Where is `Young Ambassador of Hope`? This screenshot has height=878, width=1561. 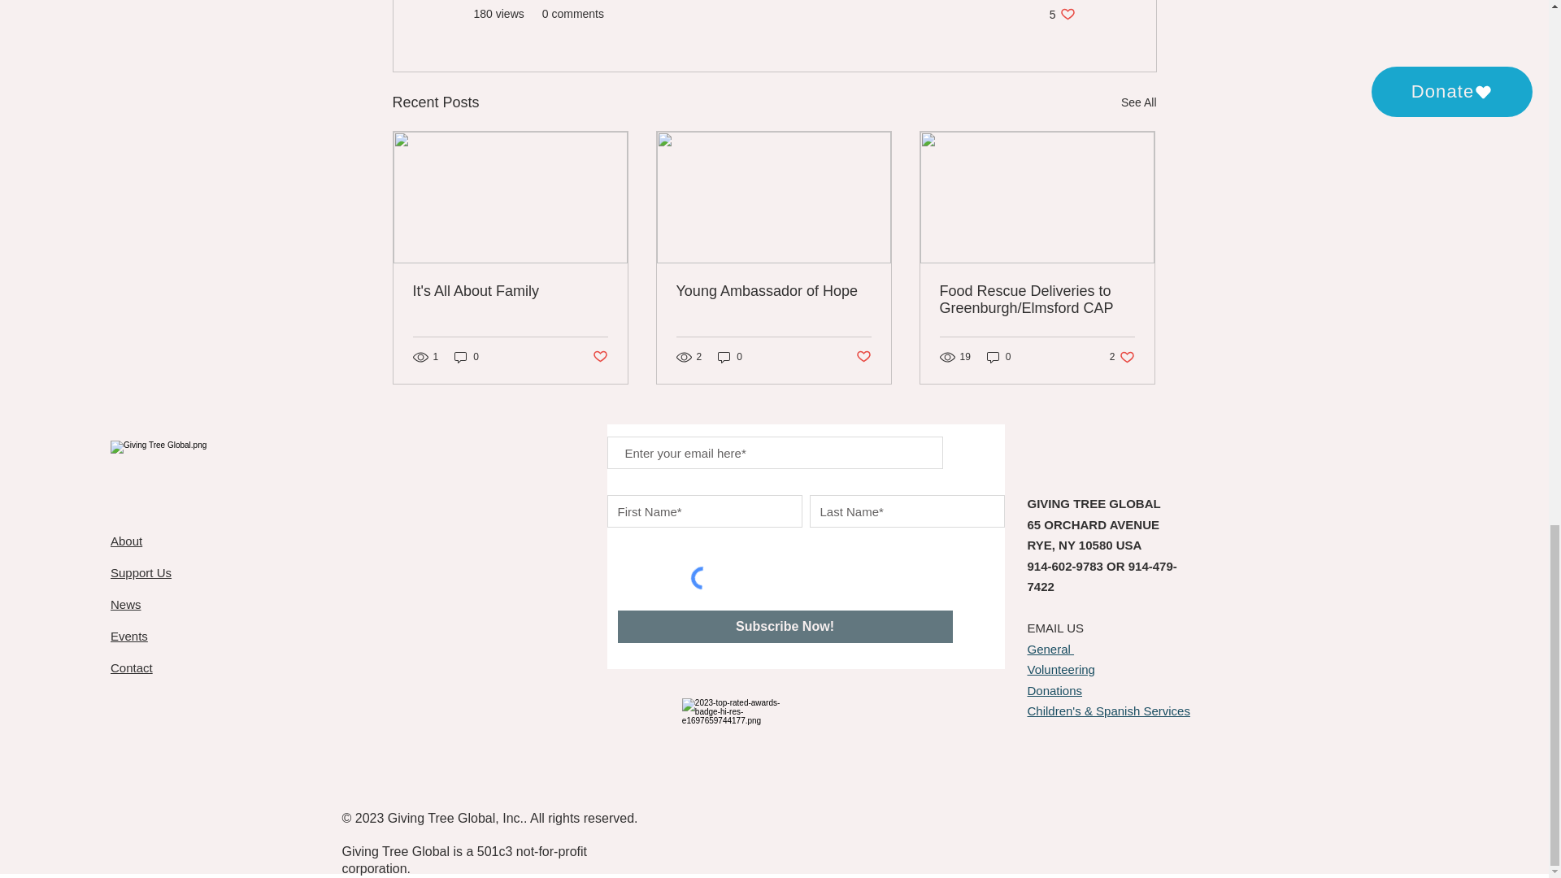 Young Ambassador of Hope is located at coordinates (511, 291).